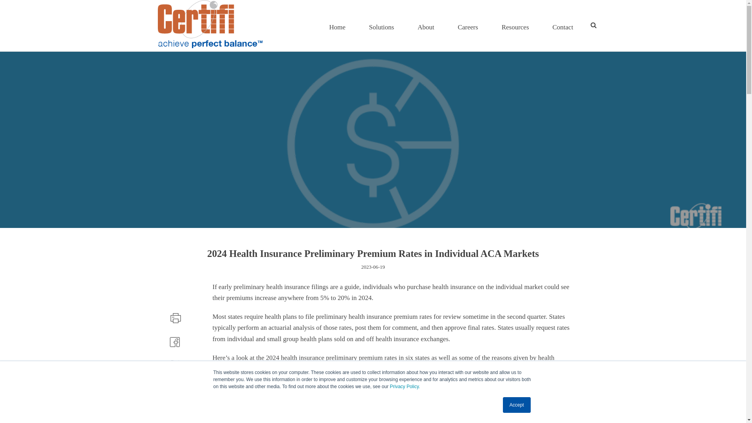  What do you see at coordinates (404, 386) in the screenshot?
I see `Accept` at bounding box center [404, 386].